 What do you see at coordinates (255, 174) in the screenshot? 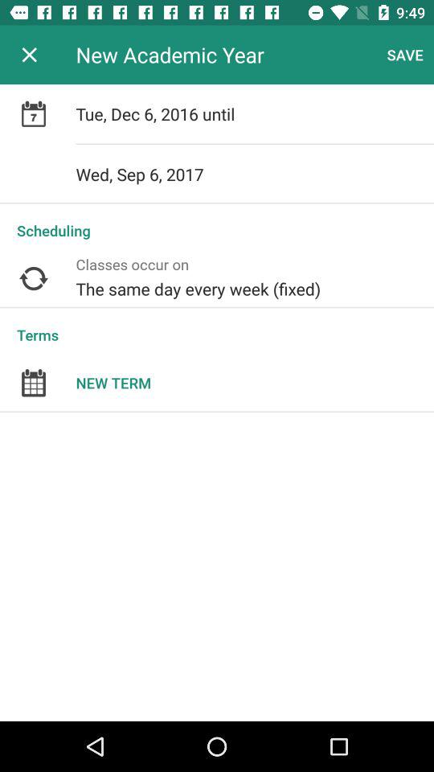
I see `launch the item above the scheduling icon` at bounding box center [255, 174].